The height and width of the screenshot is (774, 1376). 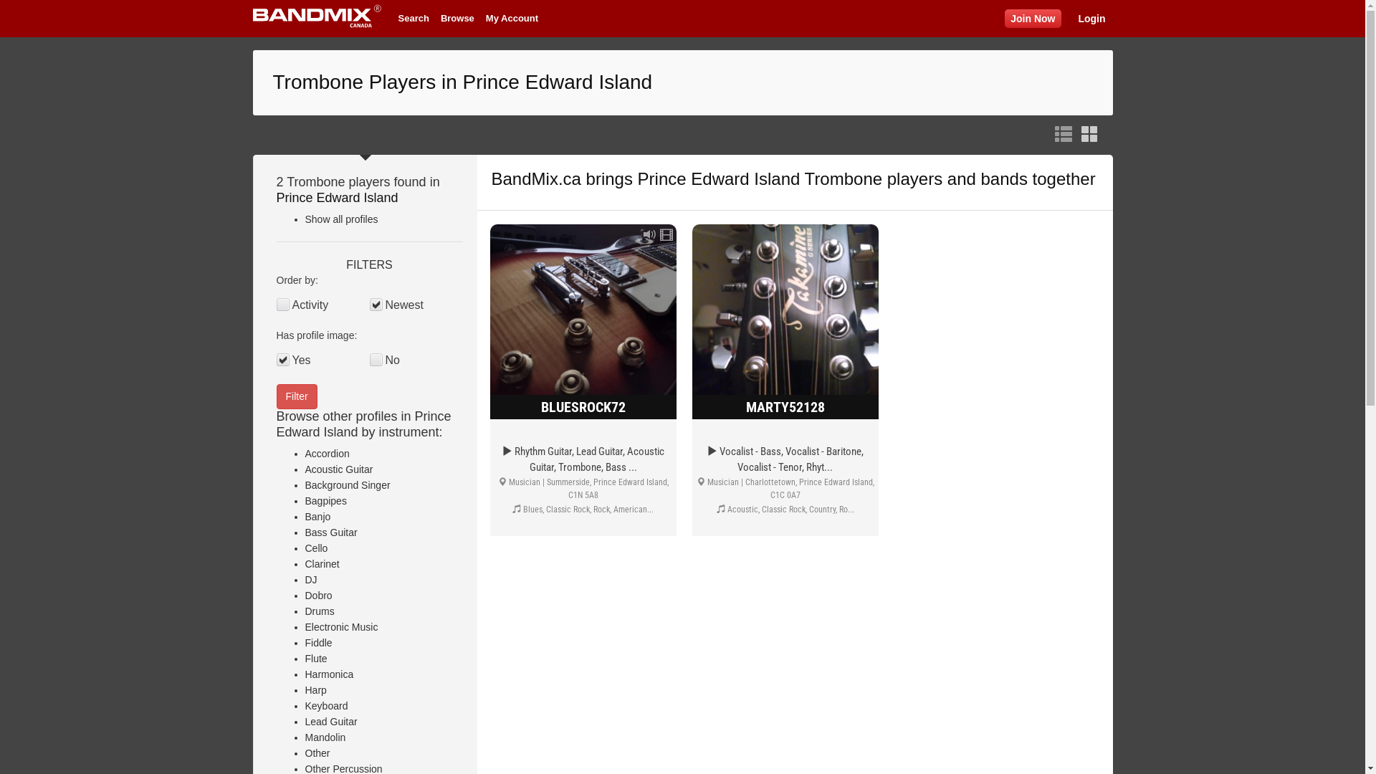 I want to click on Accordion, so click(x=328, y=454).